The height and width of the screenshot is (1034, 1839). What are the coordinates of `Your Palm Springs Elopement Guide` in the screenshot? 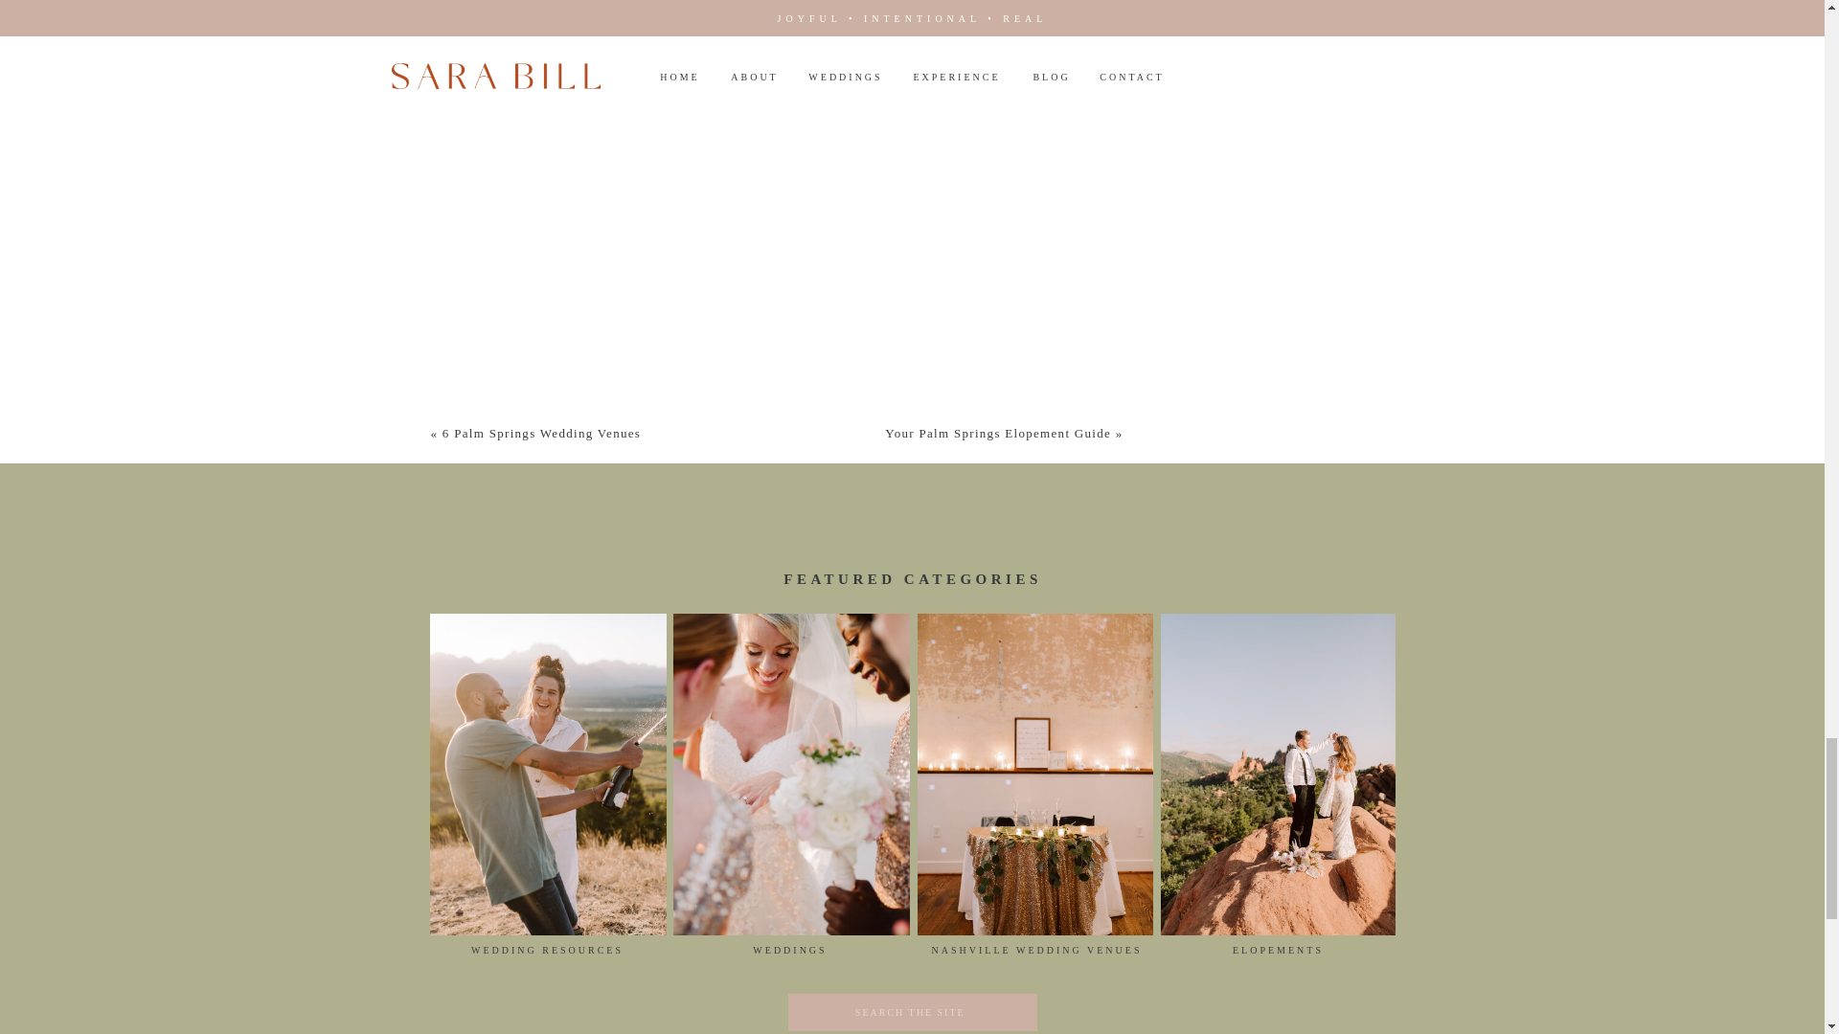 It's located at (997, 433).